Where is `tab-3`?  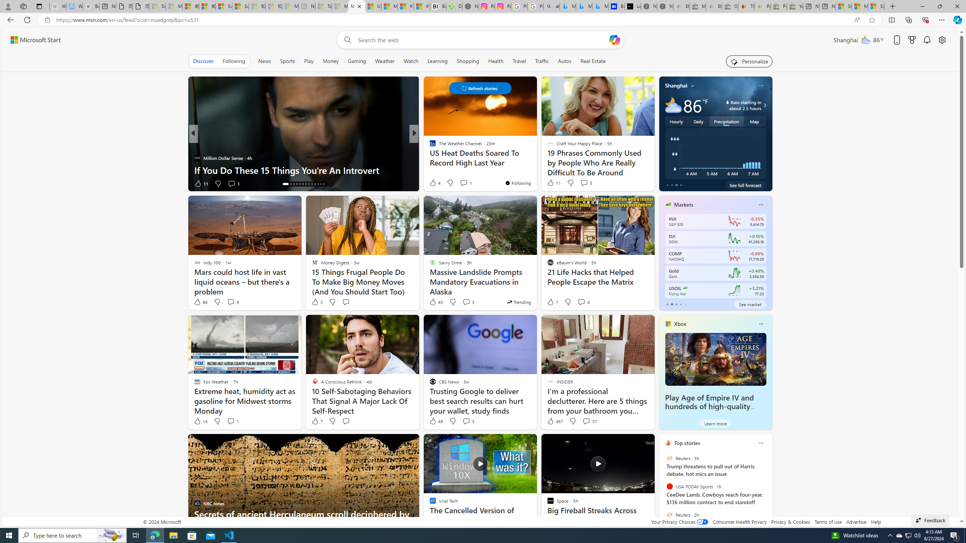
tab-3 is located at coordinates (680, 304).